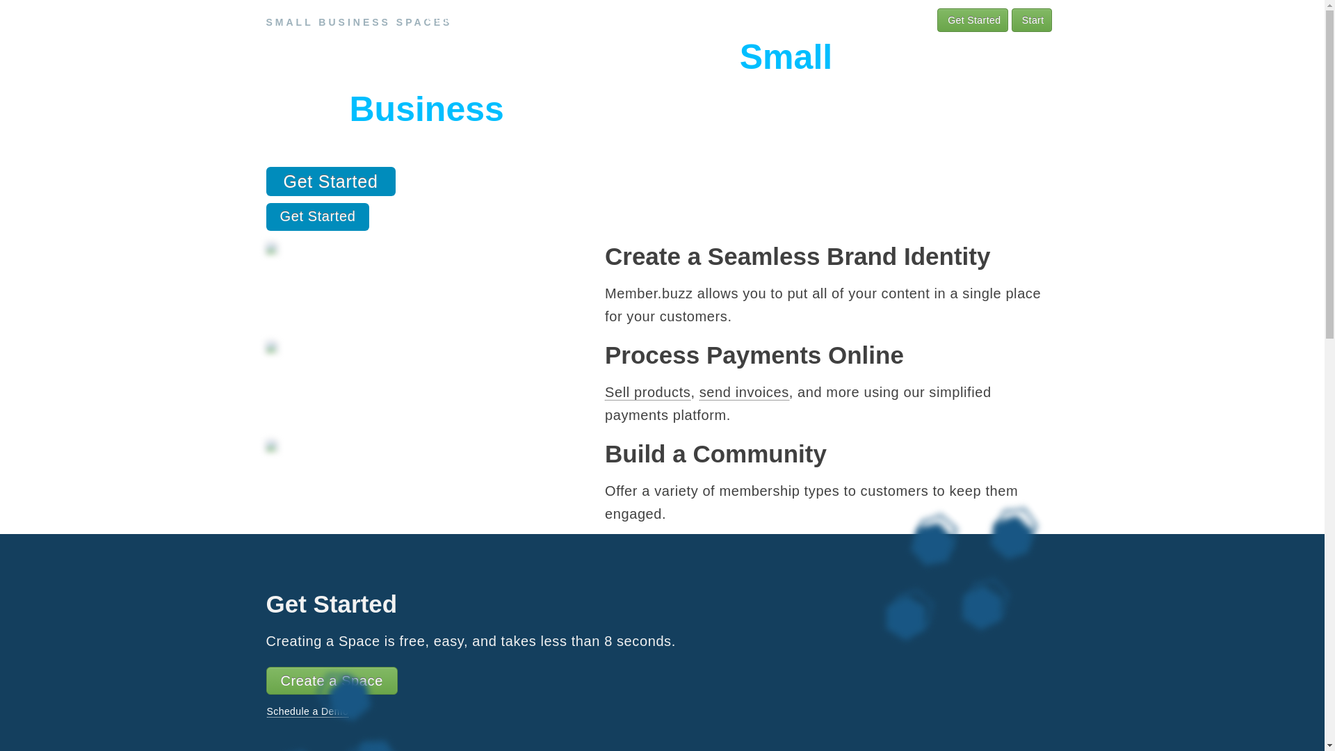 The width and height of the screenshot is (1335, 751). Describe the element at coordinates (517, 19) in the screenshot. I see `Solutions ` at that location.